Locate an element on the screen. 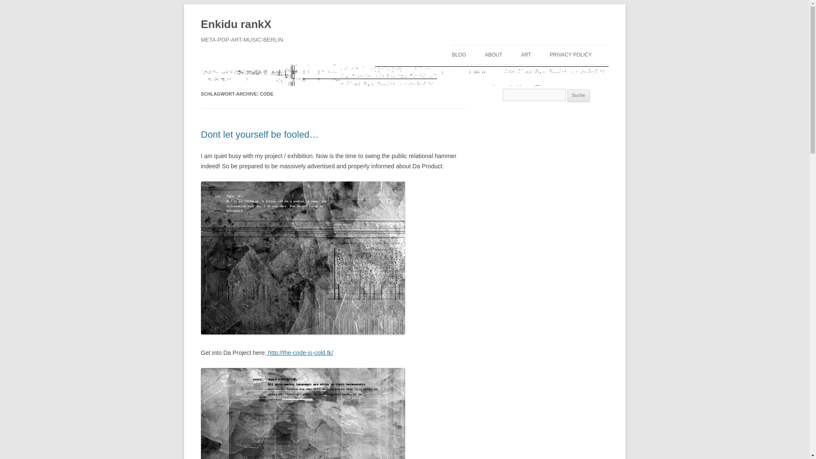 This screenshot has height=459, width=816. ABOUT is located at coordinates (493, 54).